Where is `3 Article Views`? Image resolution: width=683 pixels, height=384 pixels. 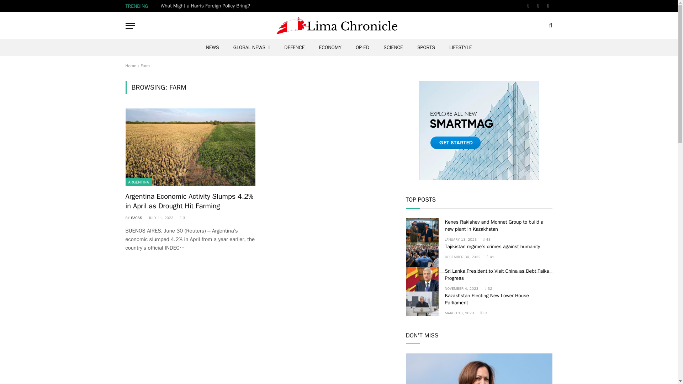
3 Article Views is located at coordinates (182, 218).